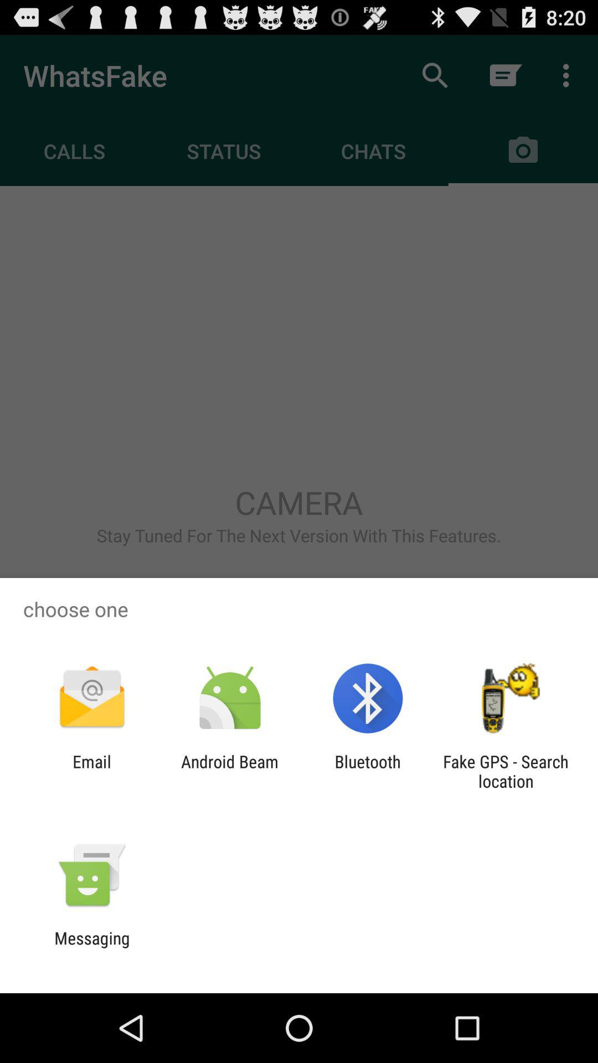 The height and width of the screenshot is (1063, 598). I want to click on swipe until fake gps search, so click(506, 771).